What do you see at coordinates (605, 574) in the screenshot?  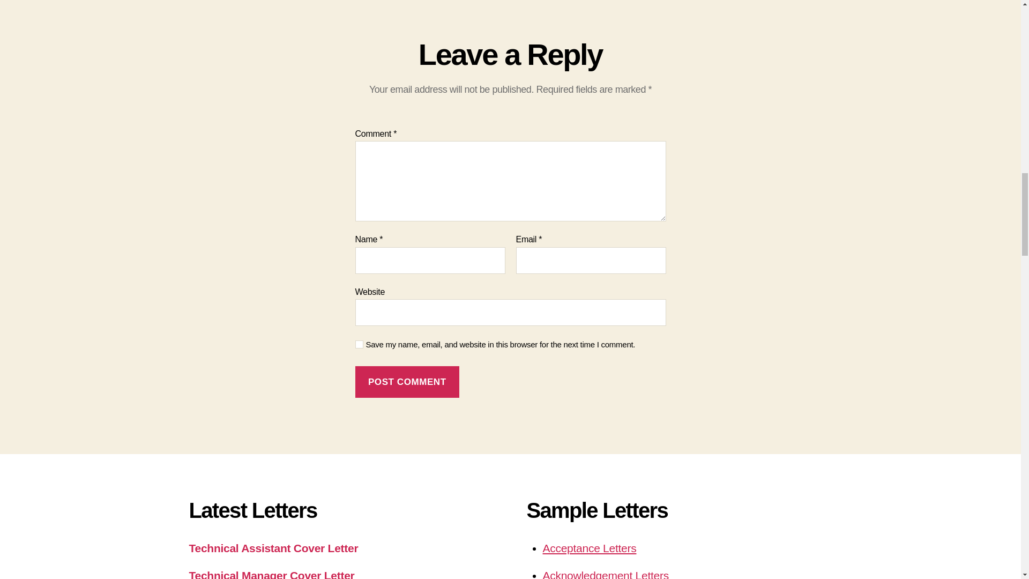 I see `Acknowledgement Letters` at bounding box center [605, 574].